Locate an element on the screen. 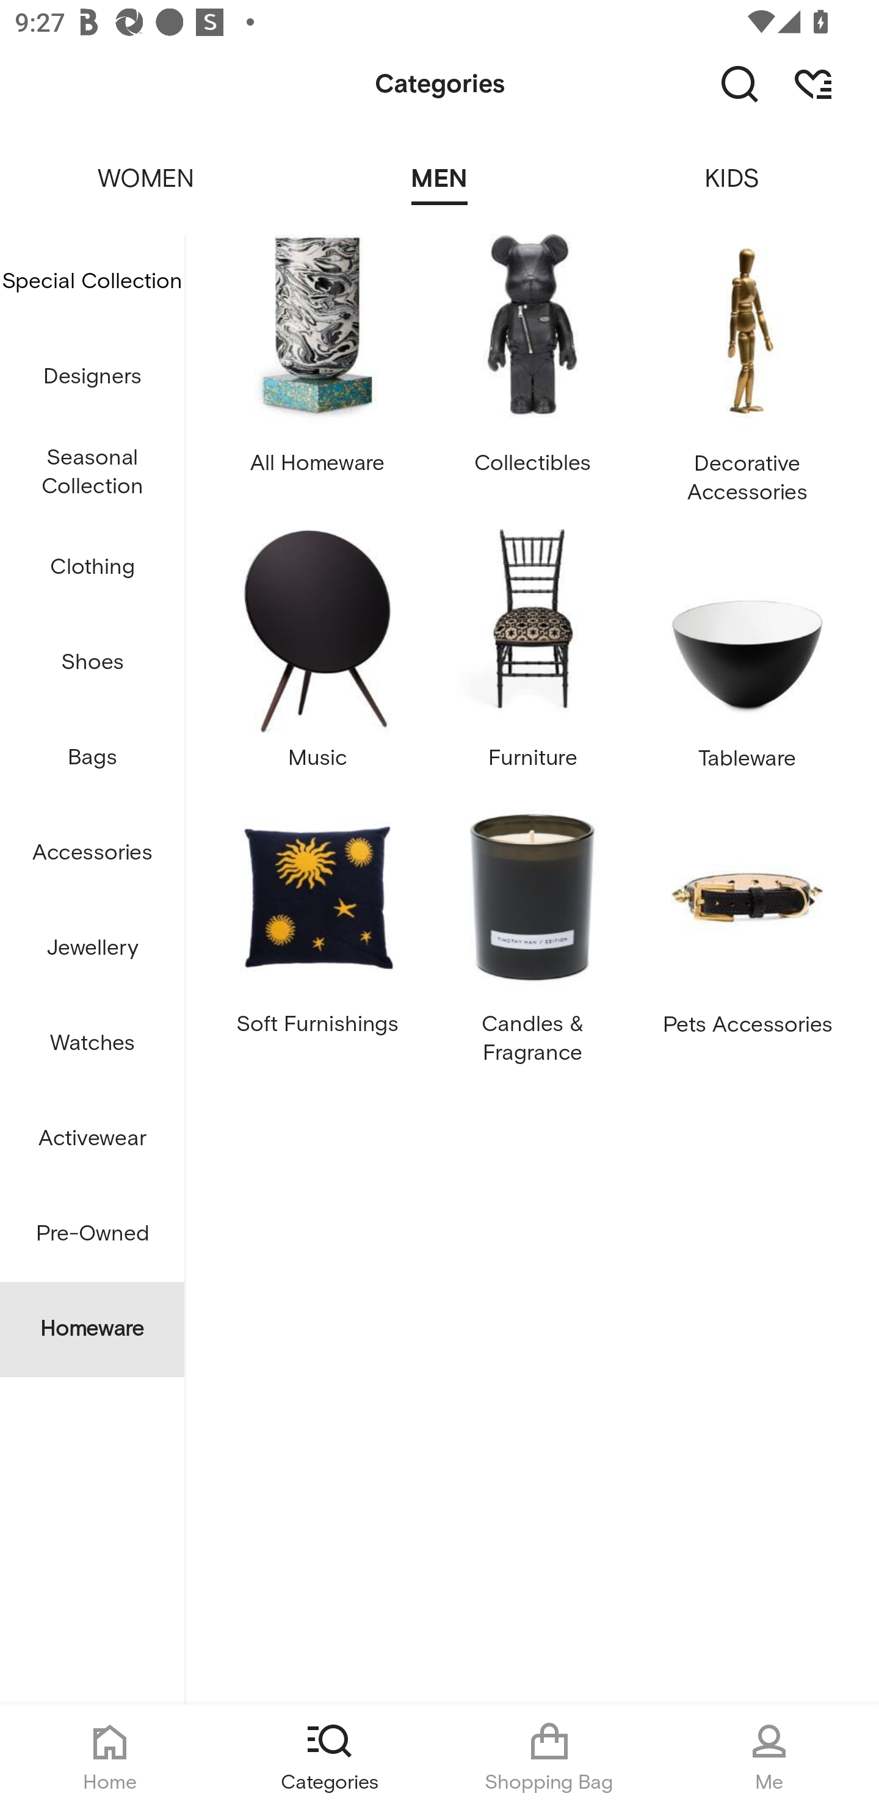 The height and width of the screenshot is (1807, 879). KIDS is located at coordinates (733, 165).